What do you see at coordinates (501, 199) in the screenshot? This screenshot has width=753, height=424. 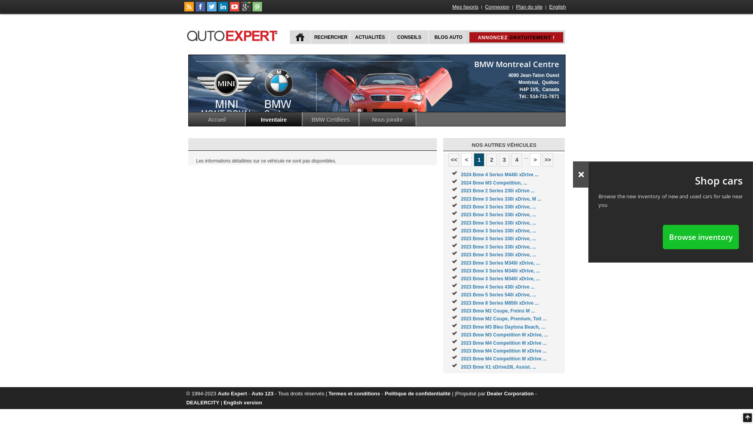 I see `2023 Bmw 3 Series 330i xDrive, M ...` at bounding box center [501, 199].